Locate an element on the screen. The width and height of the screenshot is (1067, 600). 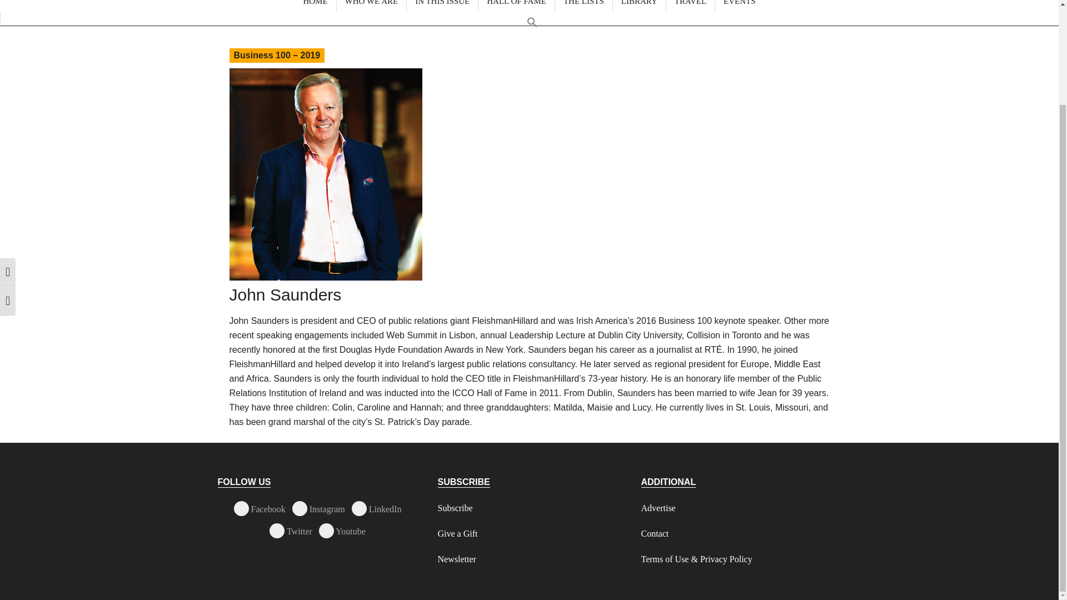
TRAVEL is located at coordinates (690, 6).